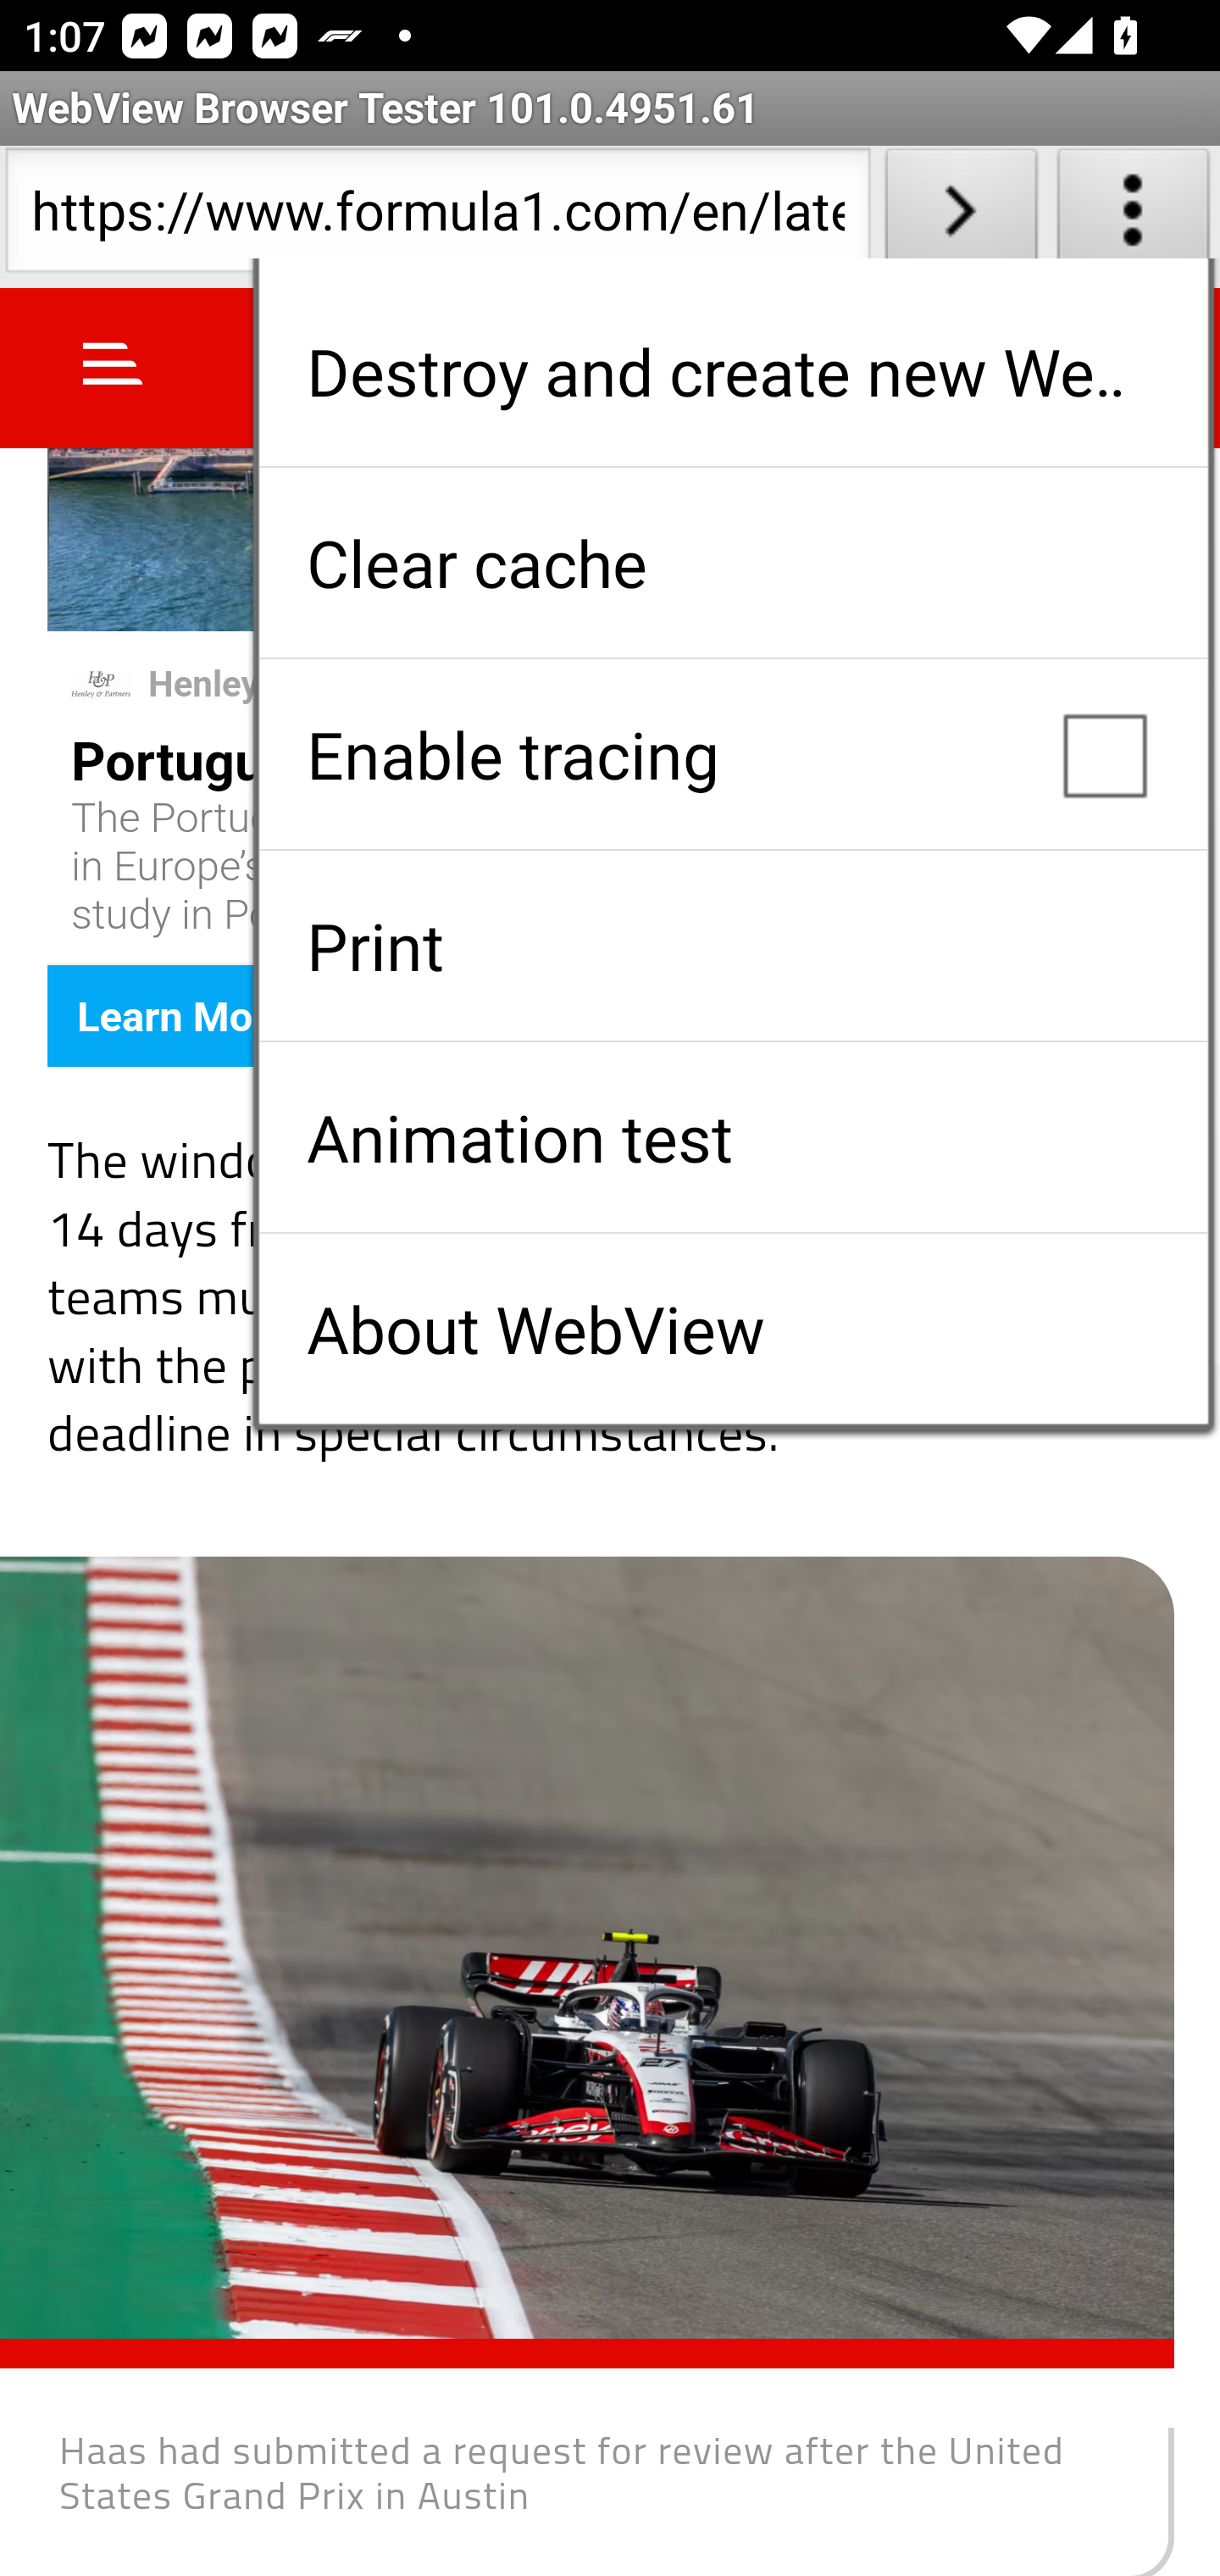 The height and width of the screenshot is (2576, 1220). Describe the element at coordinates (733, 1137) in the screenshot. I see `Animation test` at that location.